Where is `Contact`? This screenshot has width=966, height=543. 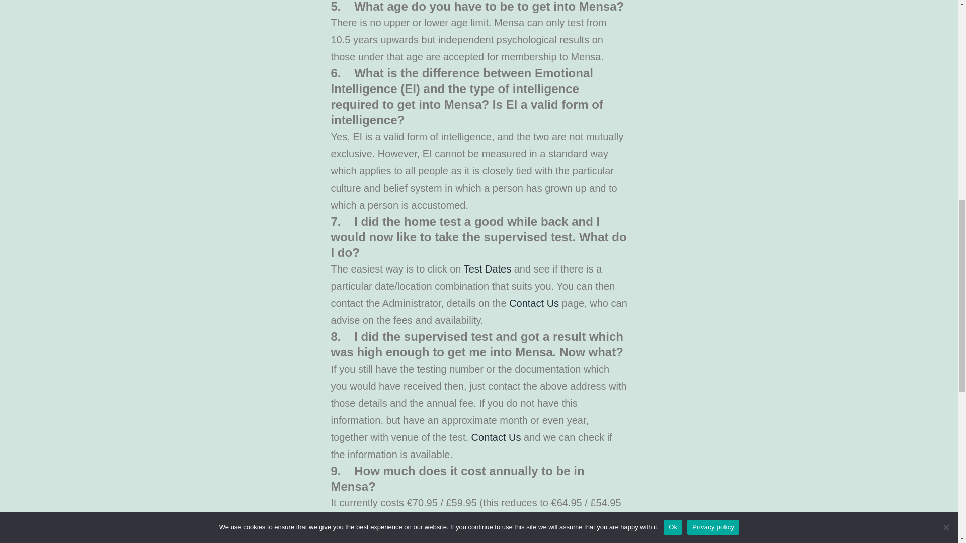
Contact is located at coordinates (496, 437).